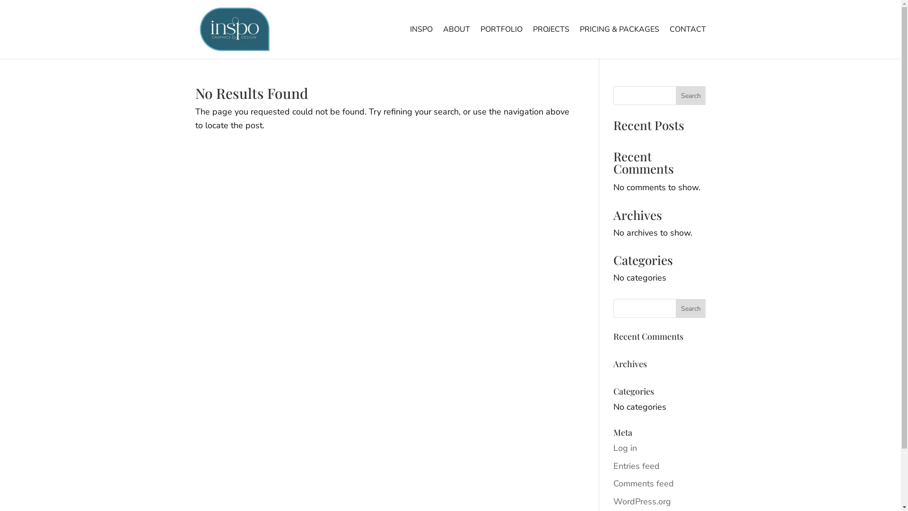 Image resolution: width=908 pixels, height=511 pixels. Describe the element at coordinates (691, 96) in the screenshot. I see `Search` at that location.